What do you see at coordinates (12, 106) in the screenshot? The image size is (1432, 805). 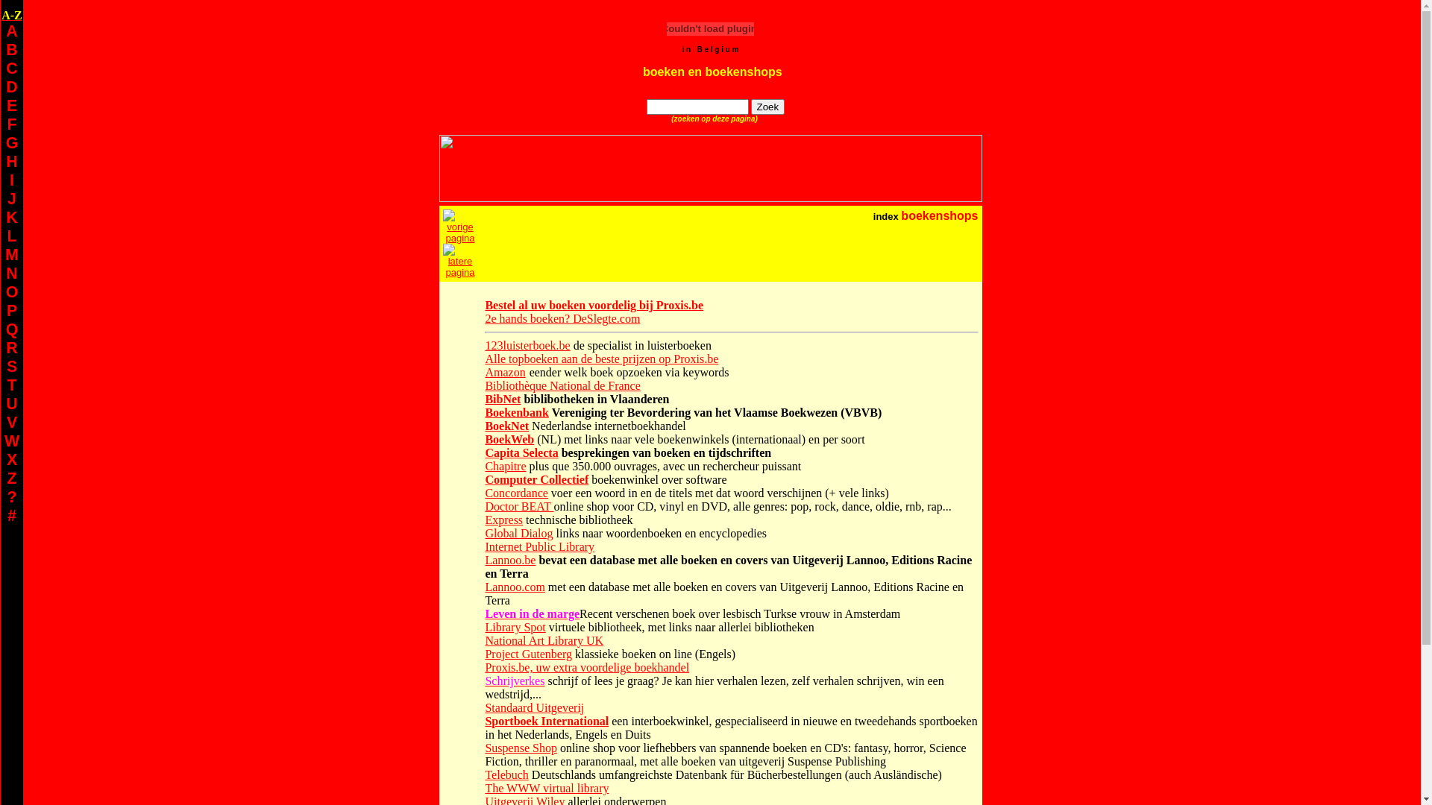 I see `E` at bounding box center [12, 106].